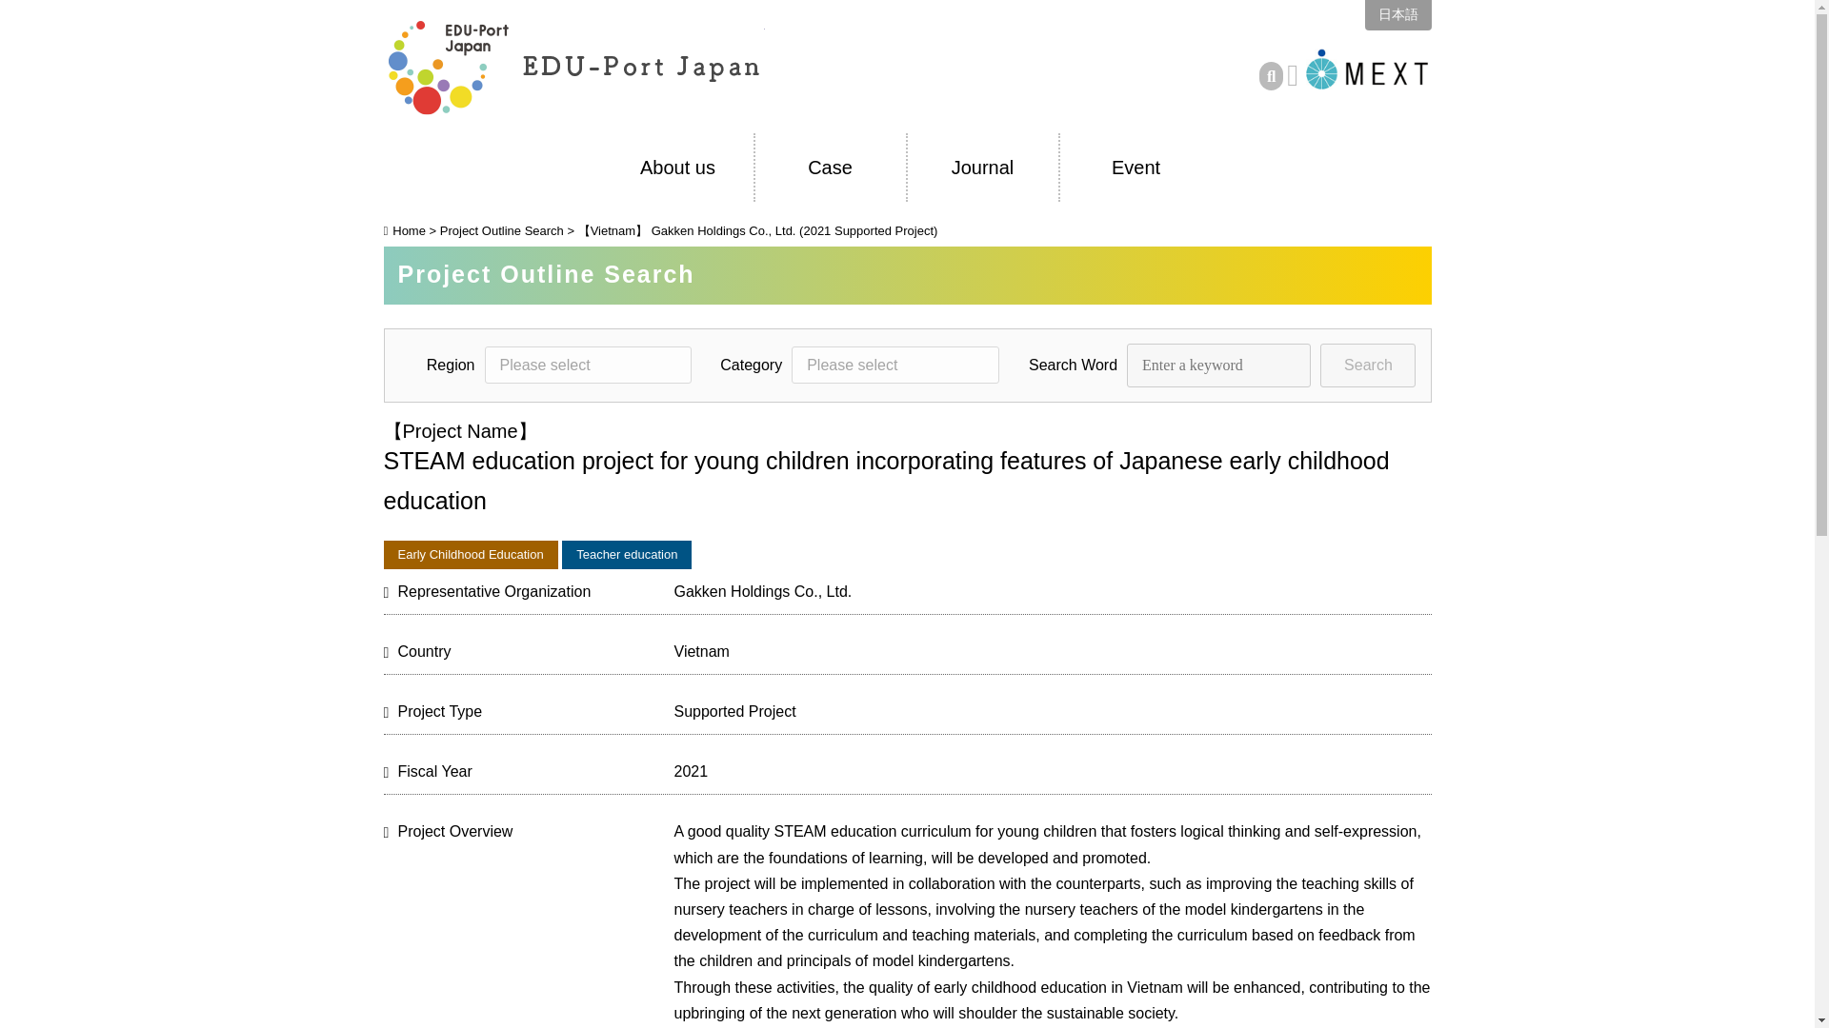 This screenshot has height=1028, width=1829. Describe the element at coordinates (1135, 168) in the screenshot. I see `EVENTS` at that location.